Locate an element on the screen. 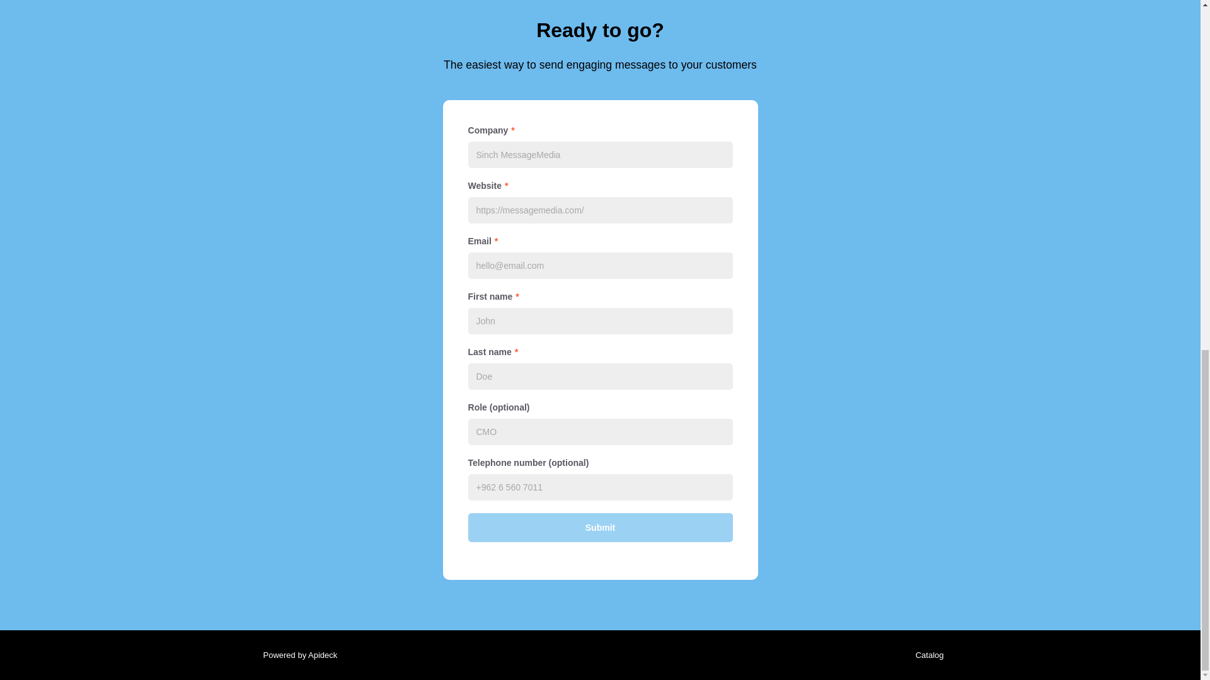 The image size is (1210, 680). Submit is located at coordinates (599, 528).